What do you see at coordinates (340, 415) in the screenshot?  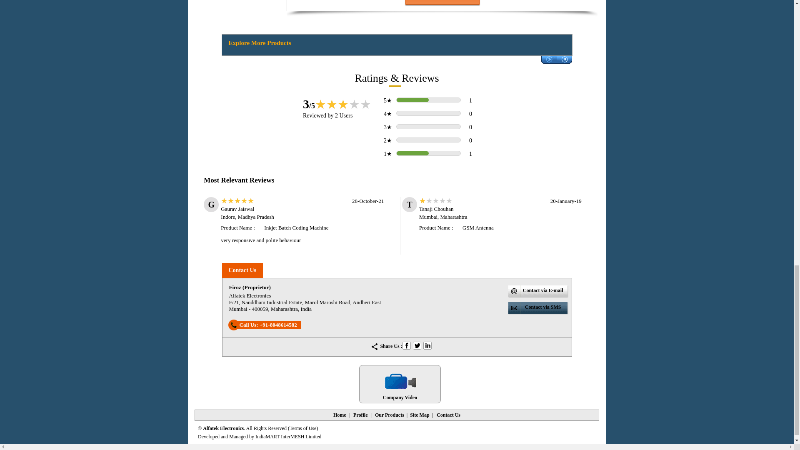 I see `Home` at bounding box center [340, 415].